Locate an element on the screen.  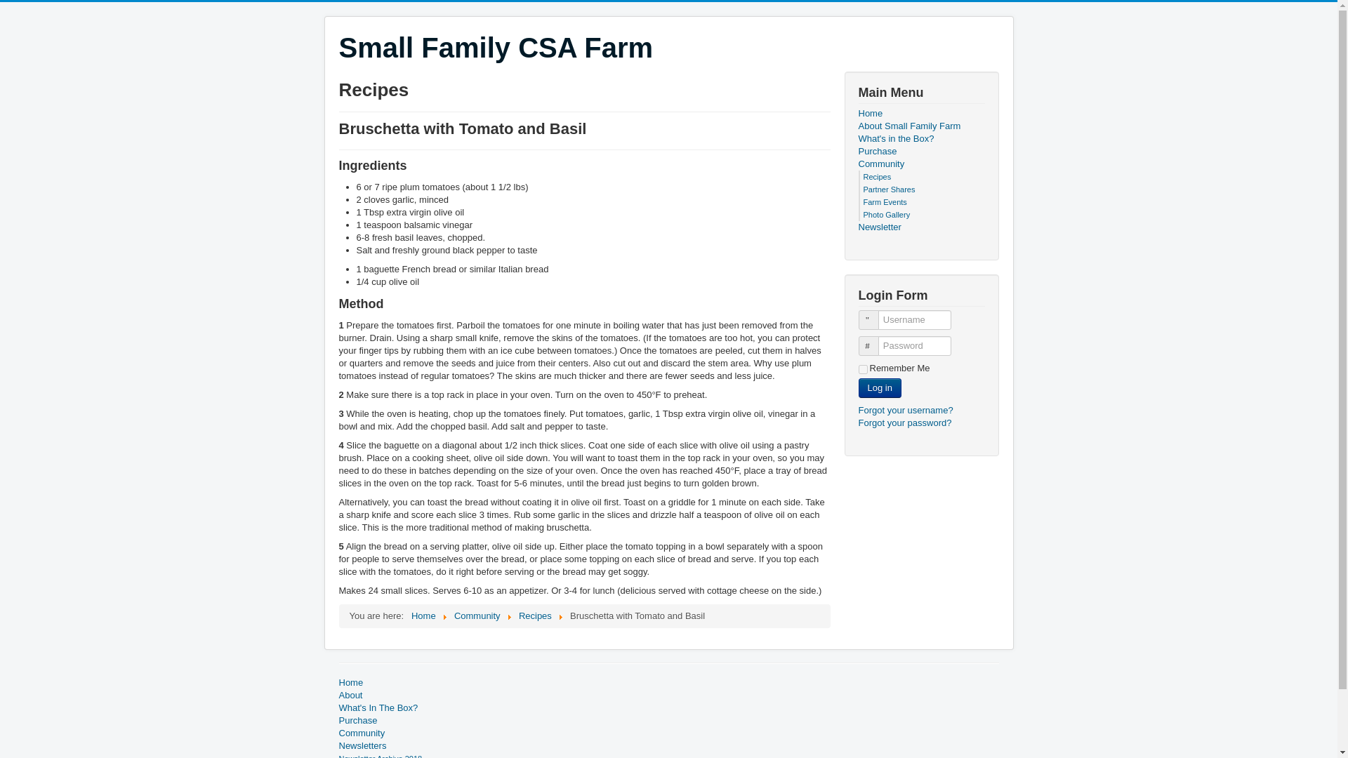
Log in is located at coordinates (879, 387).